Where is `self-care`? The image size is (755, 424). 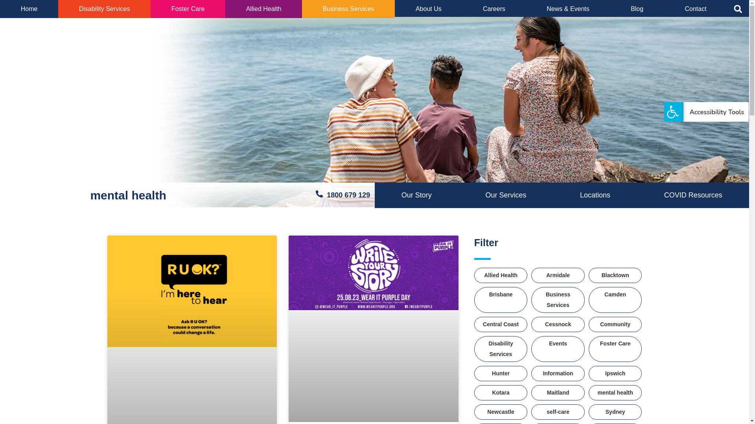
self-care is located at coordinates (558, 412).